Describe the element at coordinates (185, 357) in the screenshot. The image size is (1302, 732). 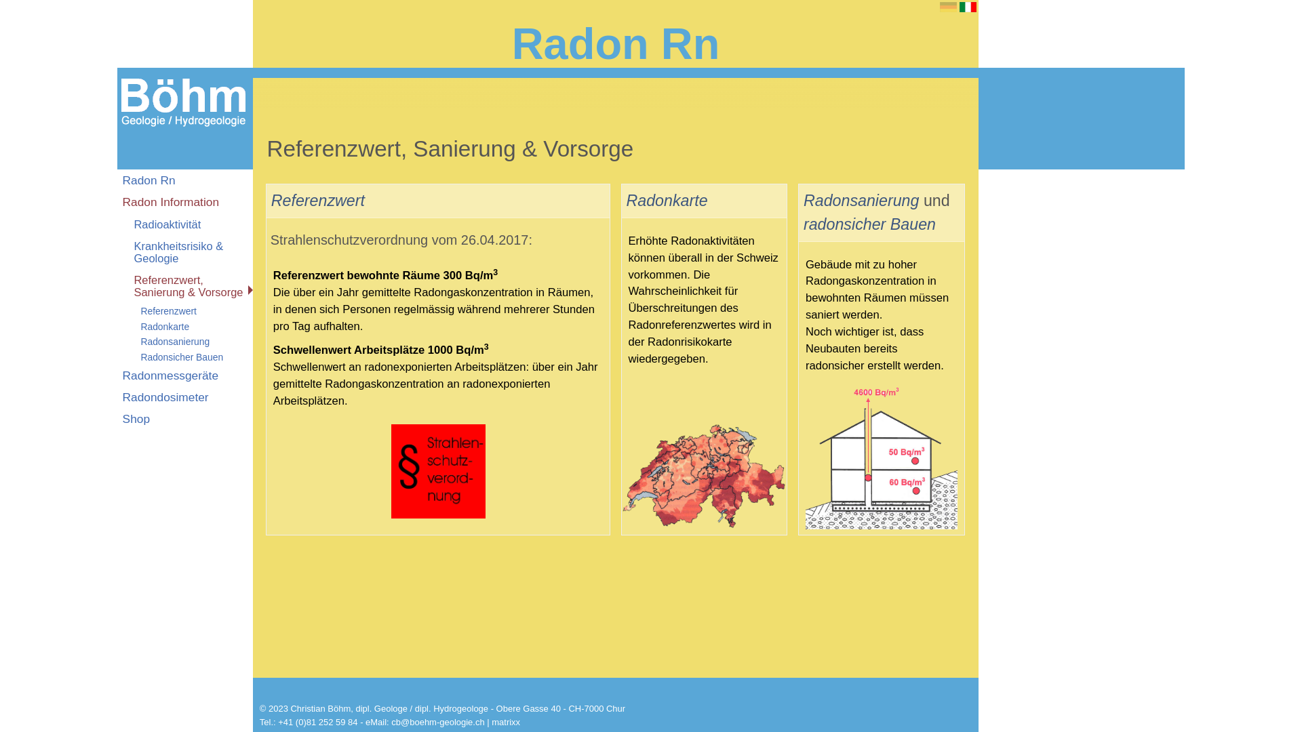
I see `Radonsicher Bauen` at that location.